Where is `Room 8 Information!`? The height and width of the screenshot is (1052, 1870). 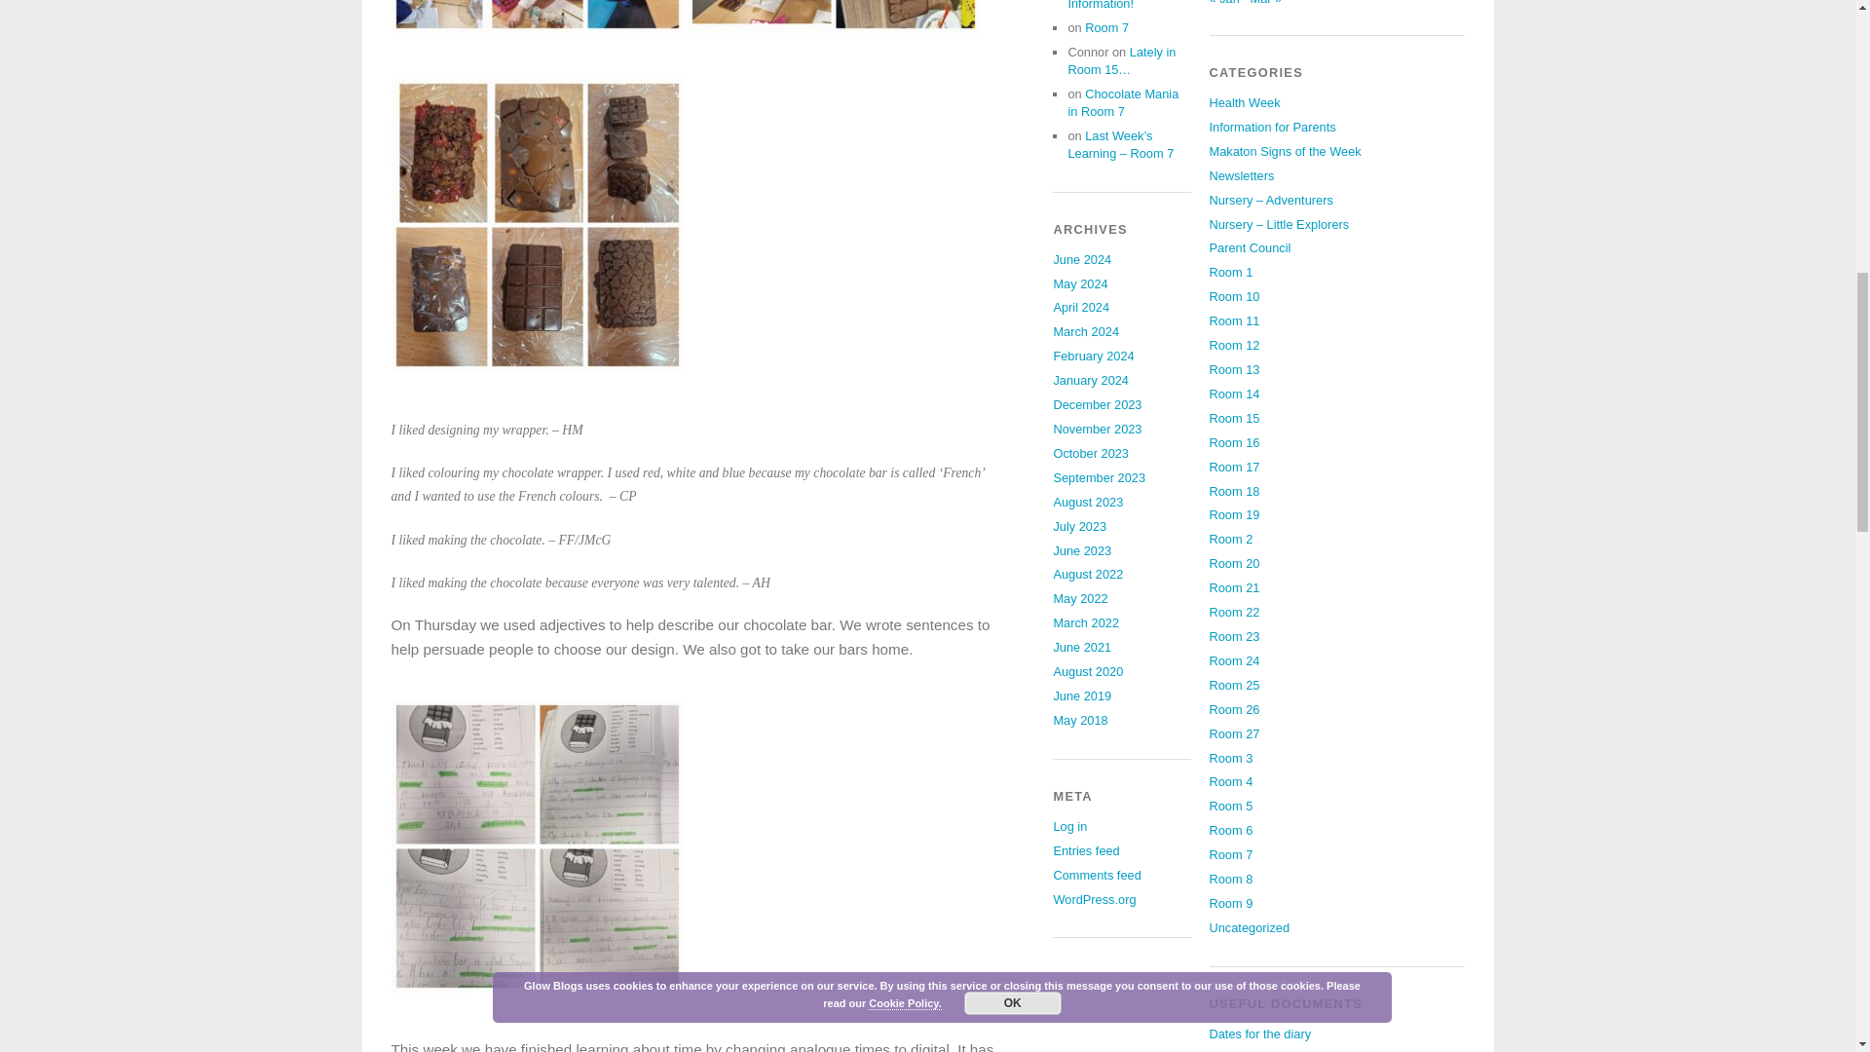
Room 8 Information! is located at coordinates (1101, 5).